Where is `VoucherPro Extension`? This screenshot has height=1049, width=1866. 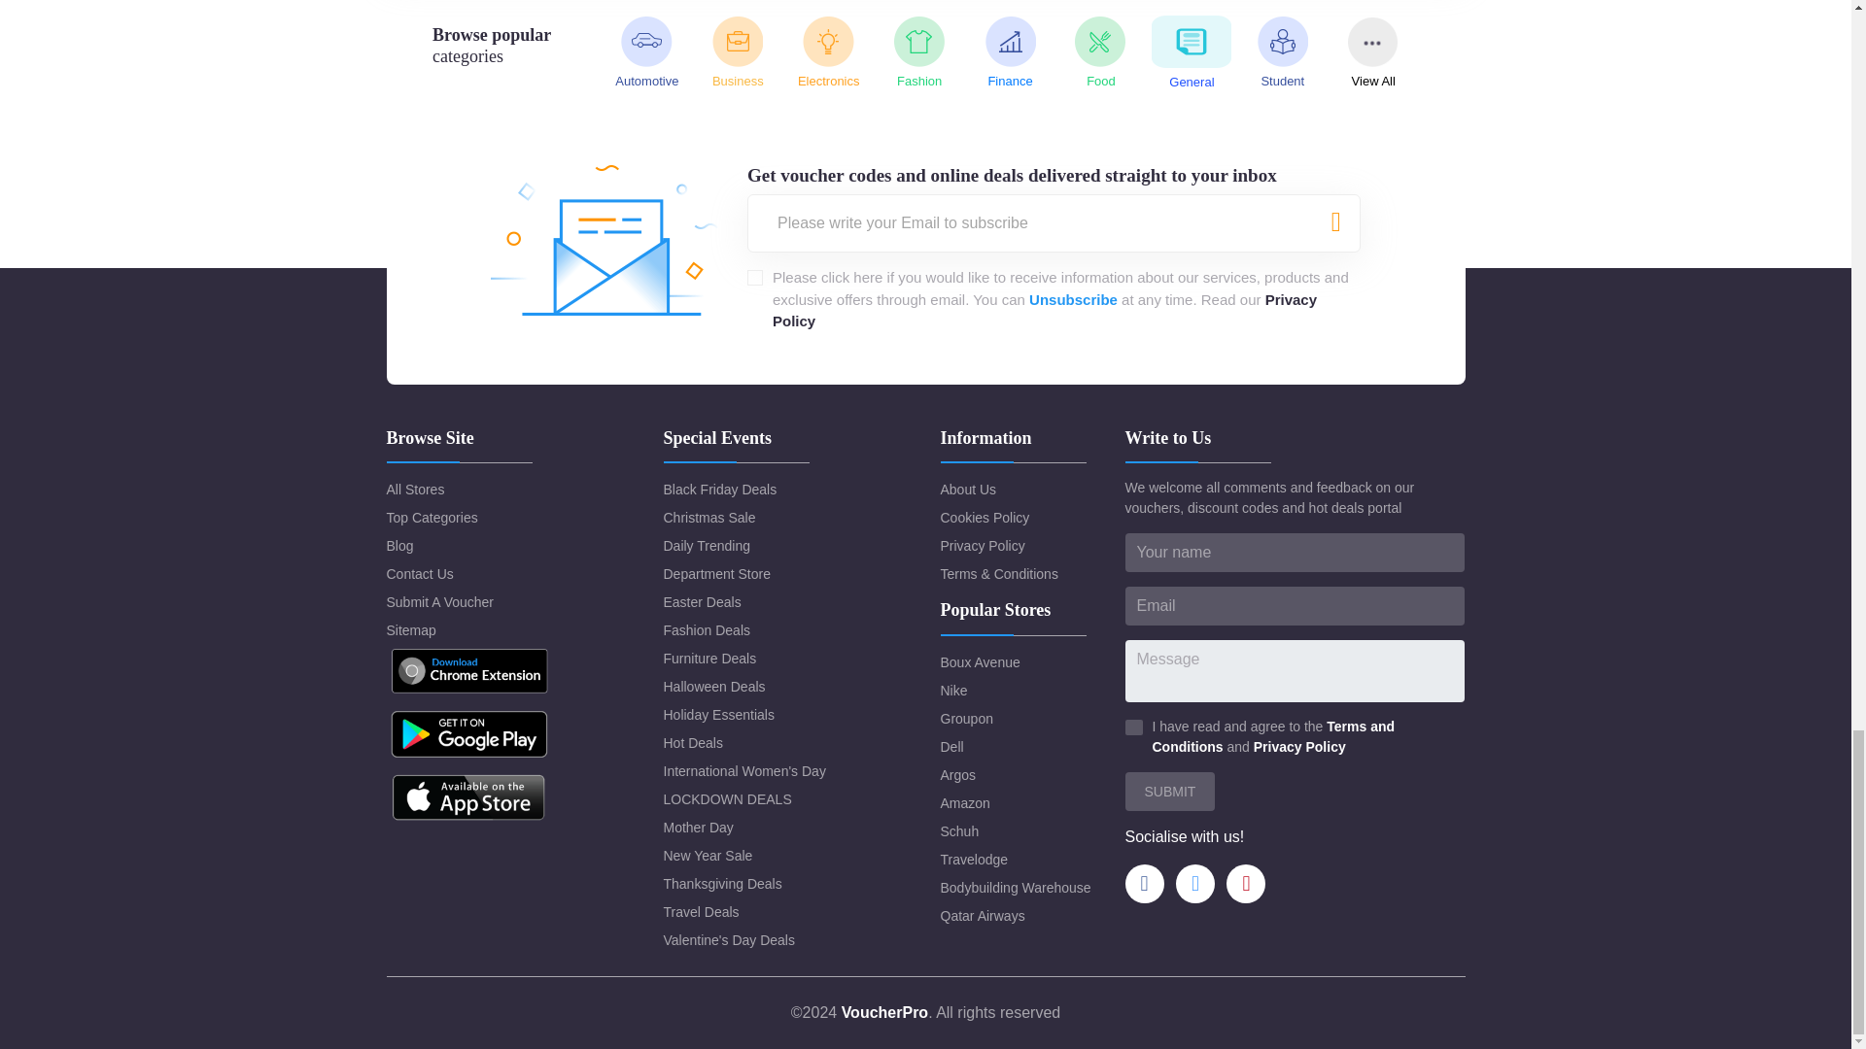 VoucherPro Extension is located at coordinates (468, 671).